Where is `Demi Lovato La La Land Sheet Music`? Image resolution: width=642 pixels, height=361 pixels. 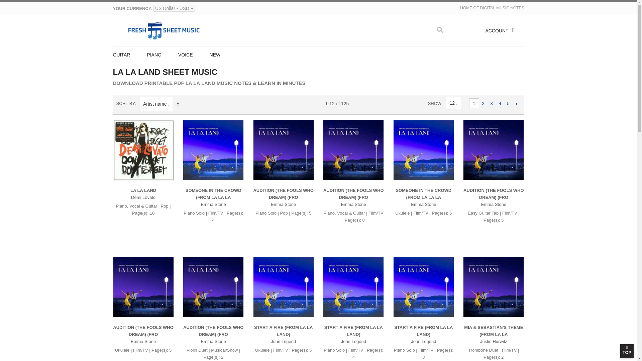 Demi Lovato La La Land Sheet Music is located at coordinates (143, 150).